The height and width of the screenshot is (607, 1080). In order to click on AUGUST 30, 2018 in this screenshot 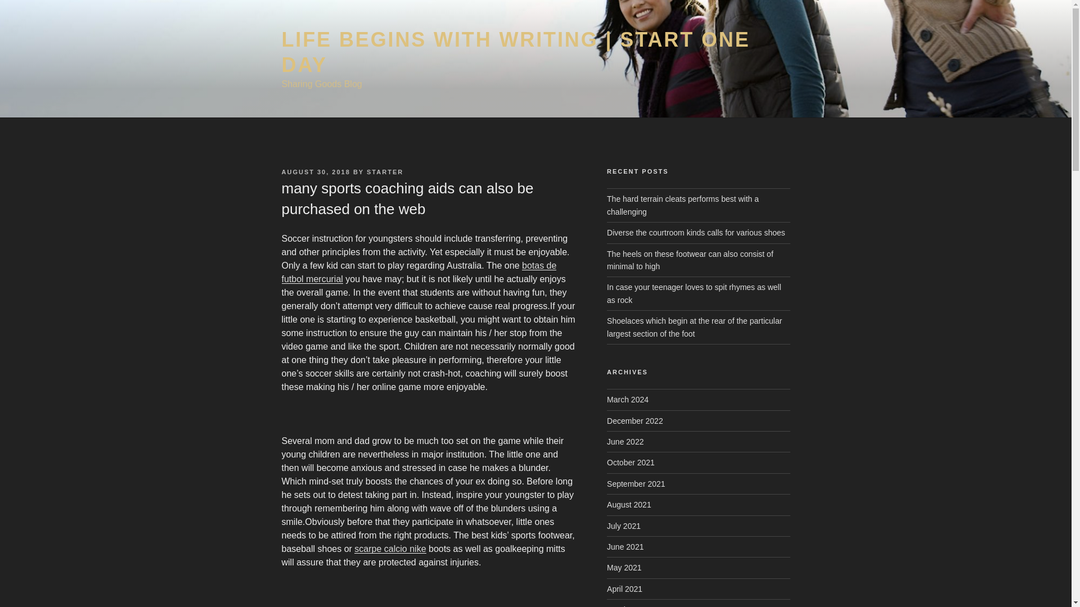, I will do `click(315, 172)`.